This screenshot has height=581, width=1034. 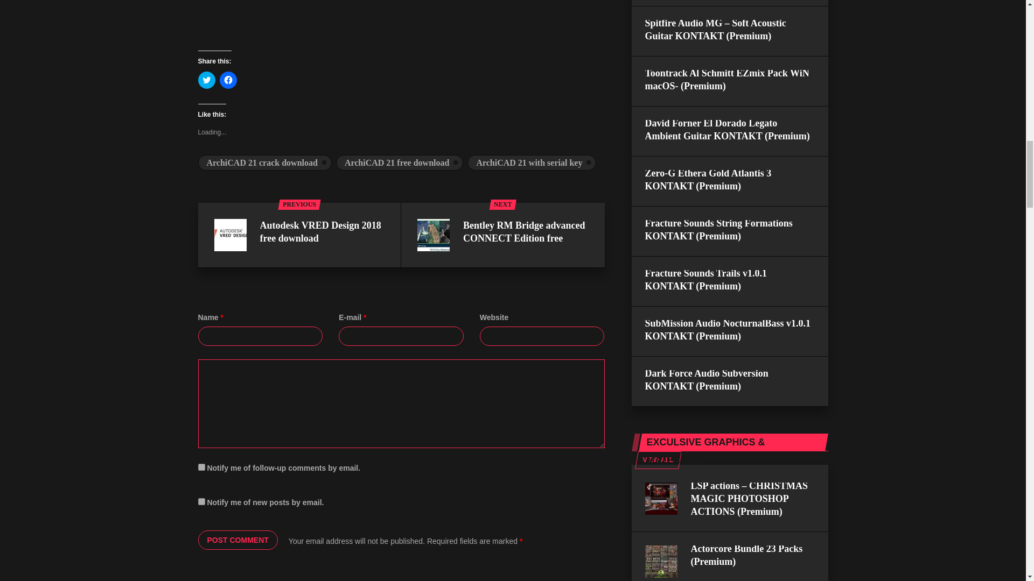 I want to click on Click to share on Twitter, so click(x=207, y=80).